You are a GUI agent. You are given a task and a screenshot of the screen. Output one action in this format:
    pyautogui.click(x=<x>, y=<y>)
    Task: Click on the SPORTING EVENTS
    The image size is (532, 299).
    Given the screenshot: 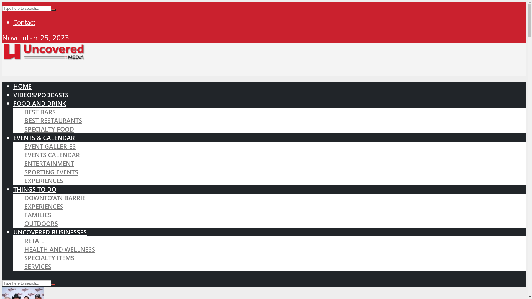 What is the action you would take?
    pyautogui.click(x=51, y=172)
    